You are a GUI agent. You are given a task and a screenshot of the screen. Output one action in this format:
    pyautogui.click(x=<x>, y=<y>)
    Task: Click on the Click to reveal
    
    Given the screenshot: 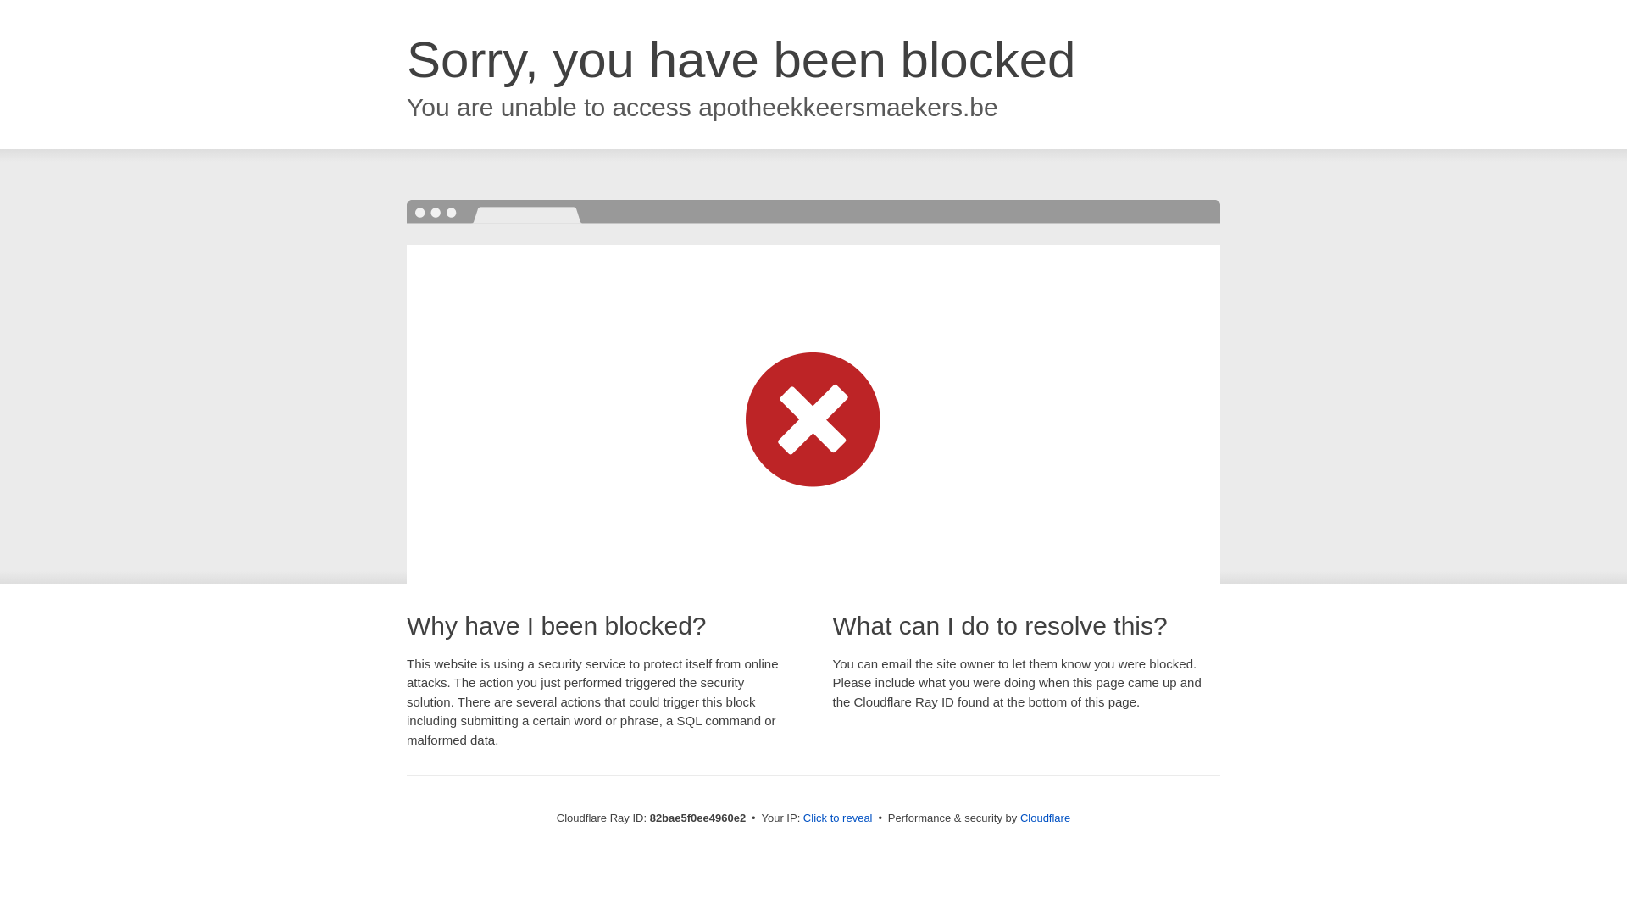 What is the action you would take?
    pyautogui.click(x=838, y=818)
    